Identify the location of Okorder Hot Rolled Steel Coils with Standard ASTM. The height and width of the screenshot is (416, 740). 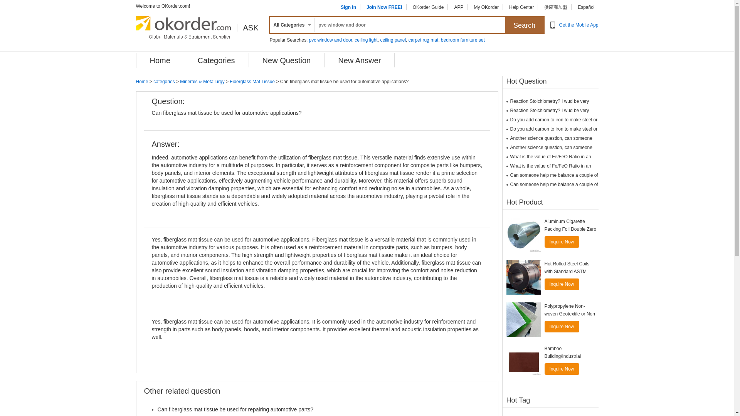
(523, 277).